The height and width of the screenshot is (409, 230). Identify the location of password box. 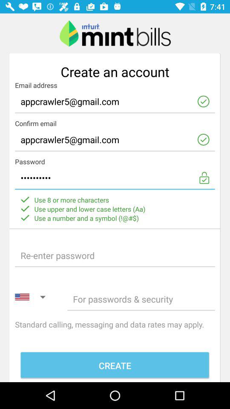
(115, 256).